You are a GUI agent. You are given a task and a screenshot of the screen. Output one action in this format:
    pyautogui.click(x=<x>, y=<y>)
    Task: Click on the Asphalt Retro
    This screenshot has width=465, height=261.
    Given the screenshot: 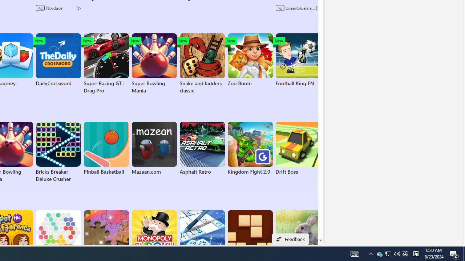 What is the action you would take?
    pyautogui.click(x=202, y=149)
    